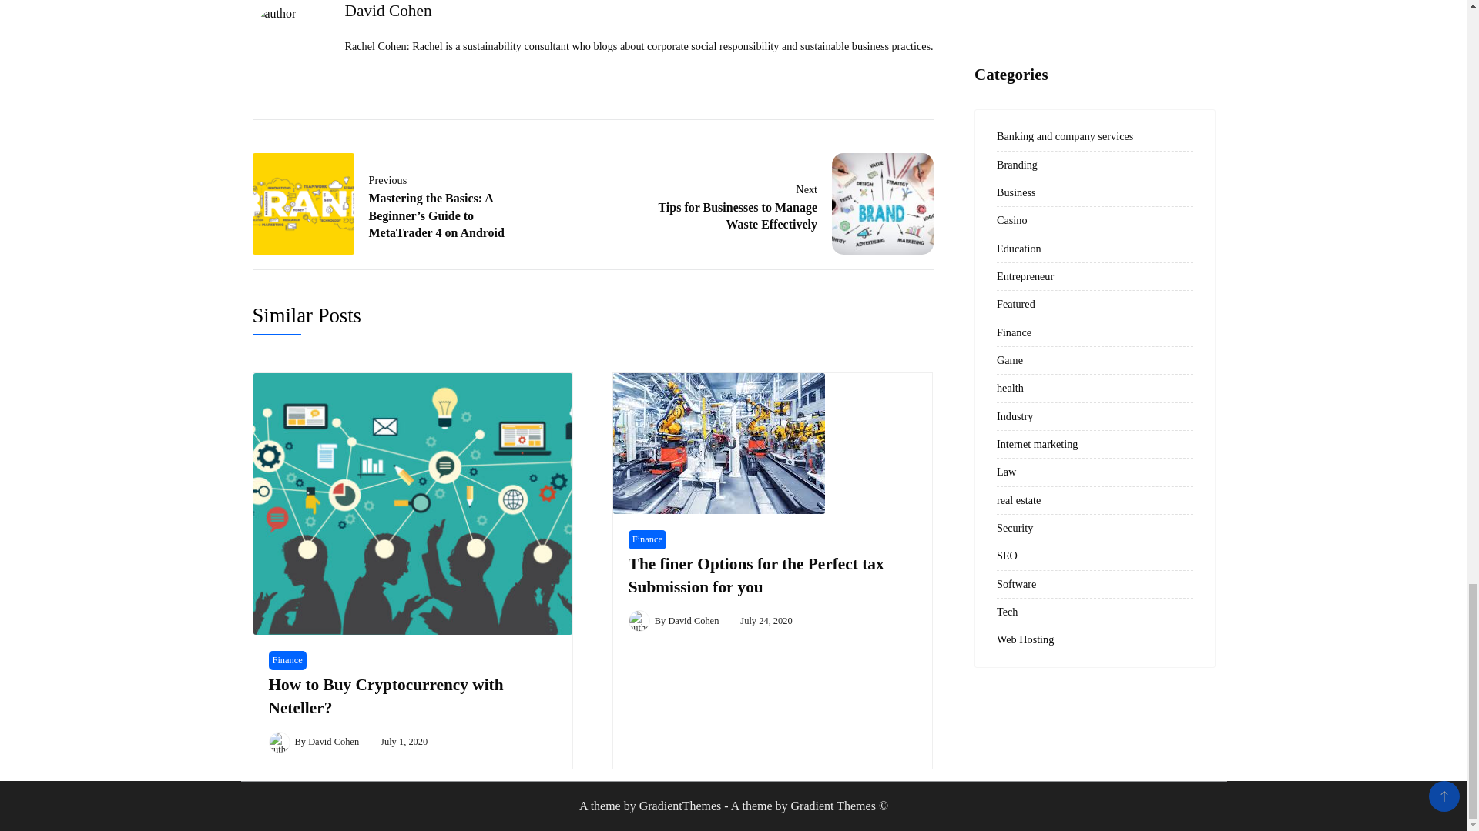 The height and width of the screenshot is (831, 1479). Describe the element at coordinates (786, 203) in the screenshot. I see `How to Buy Cryptocurrency with Neteller?` at that location.